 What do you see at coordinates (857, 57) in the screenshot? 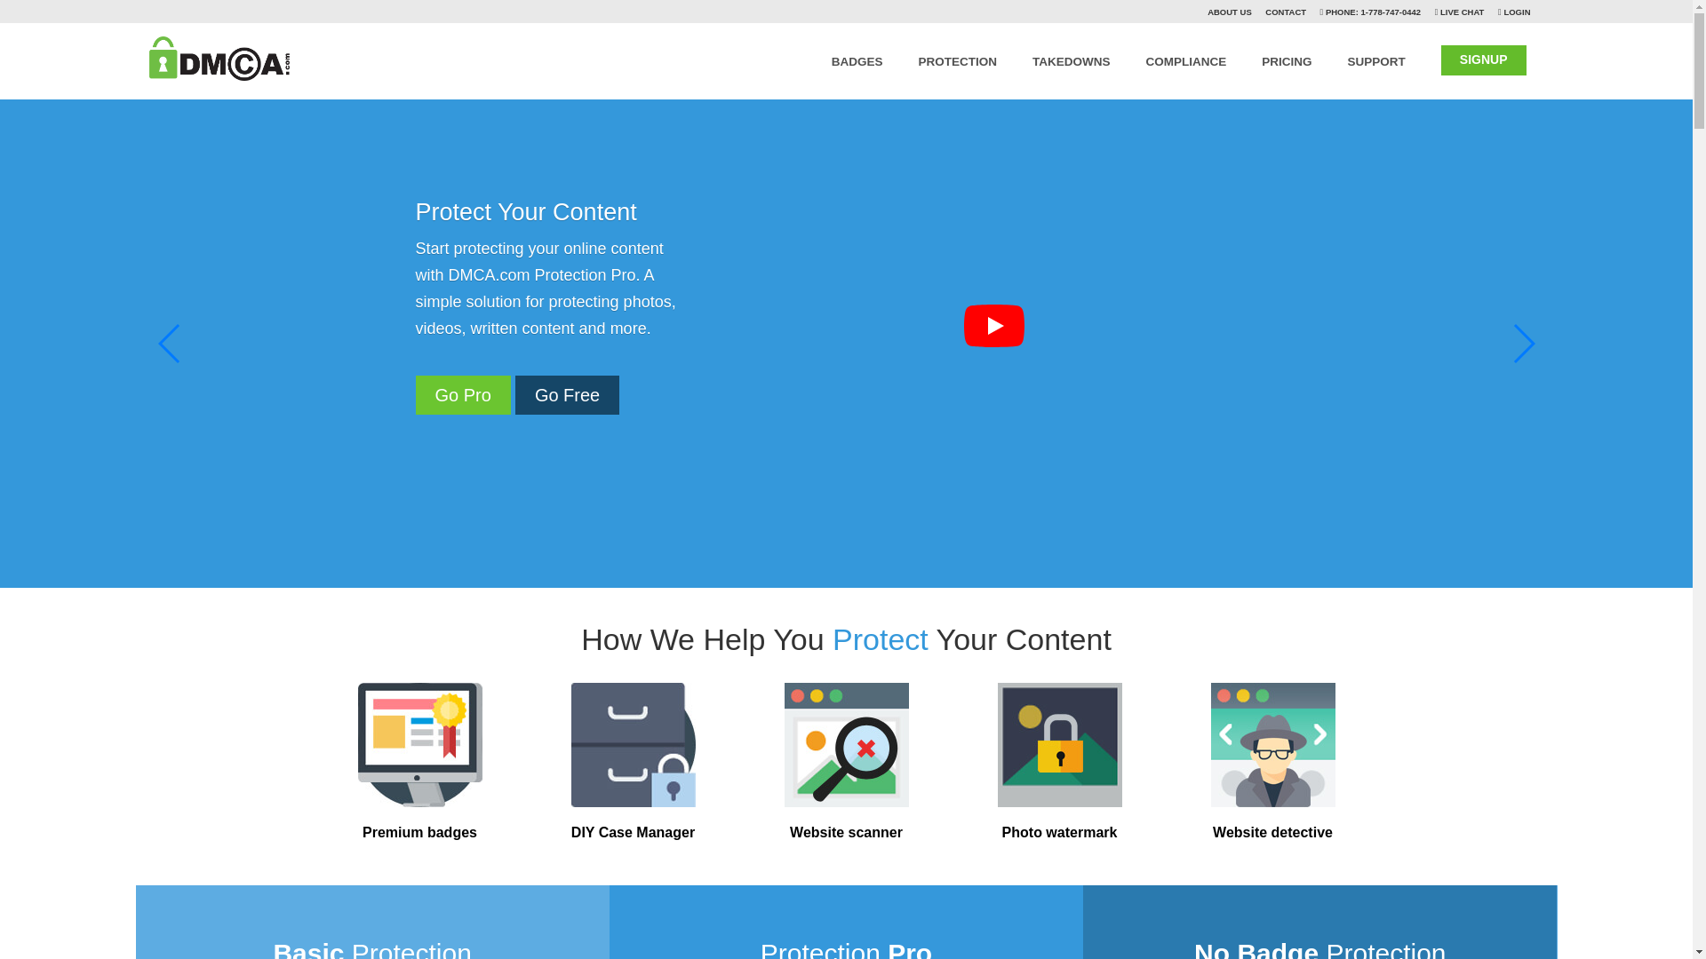
I see `BADGES` at bounding box center [857, 57].